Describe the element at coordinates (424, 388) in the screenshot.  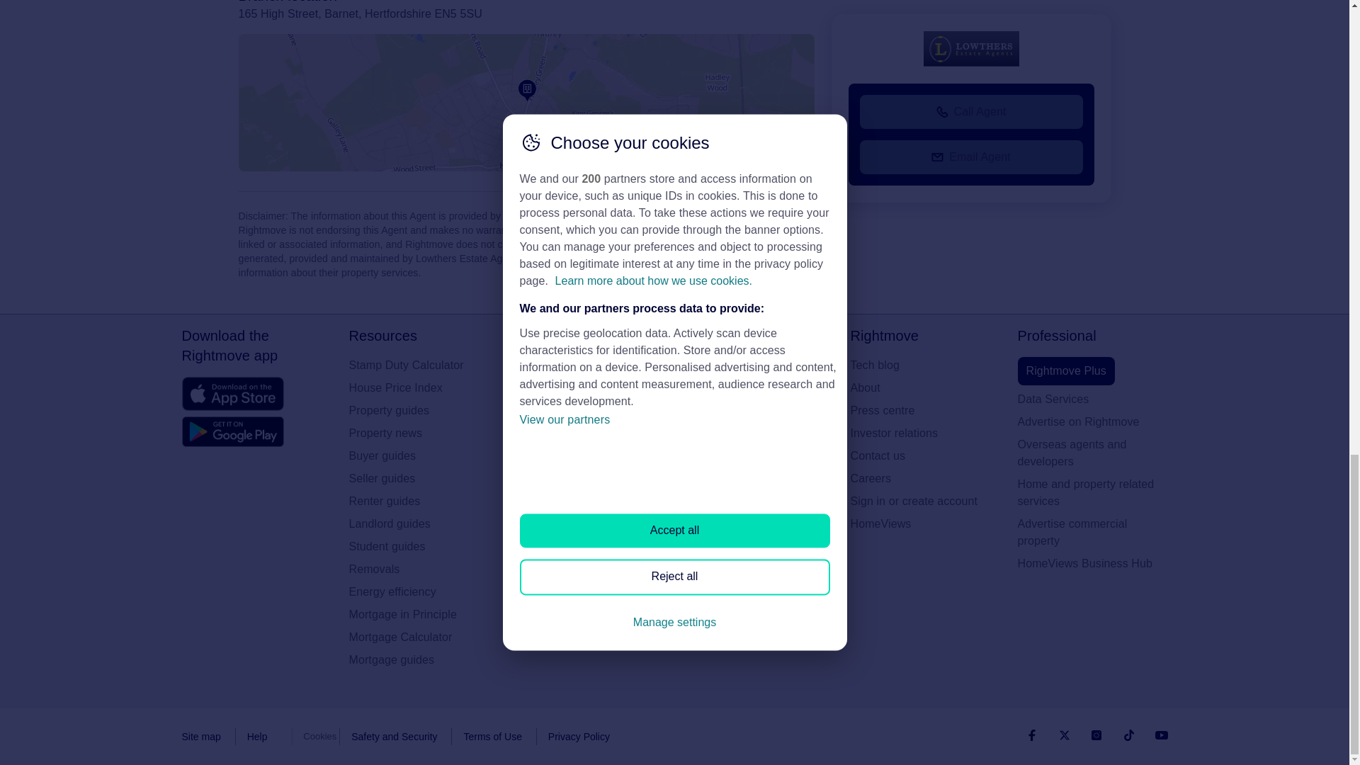
I see `House price index` at that location.